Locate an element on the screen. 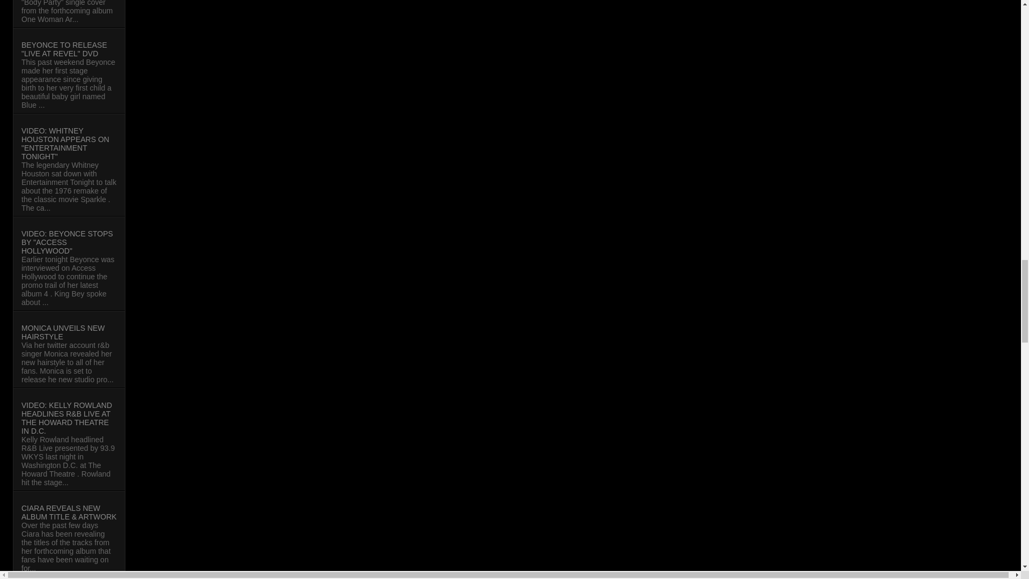 This screenshot has width=1029, height=579. BEYONCE TO RELEASE "LIVE AT REVEL" DVD is located at coordinates (64, 49).